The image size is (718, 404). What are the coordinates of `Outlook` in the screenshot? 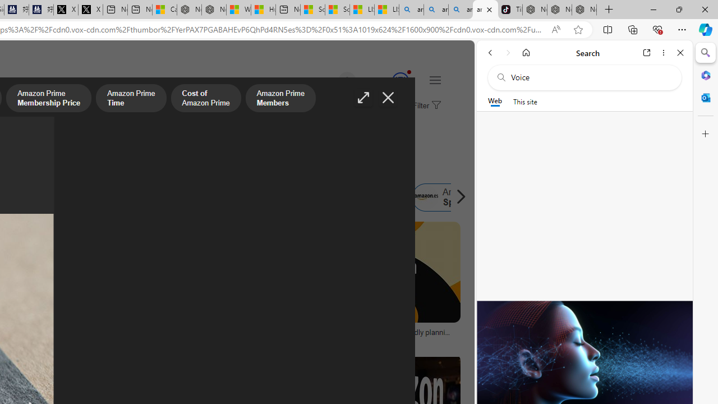 It's located at (706, 98).